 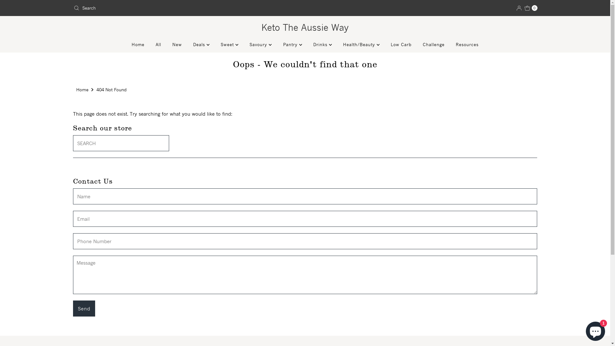 I want to click on New, so click(x=177, y=45).